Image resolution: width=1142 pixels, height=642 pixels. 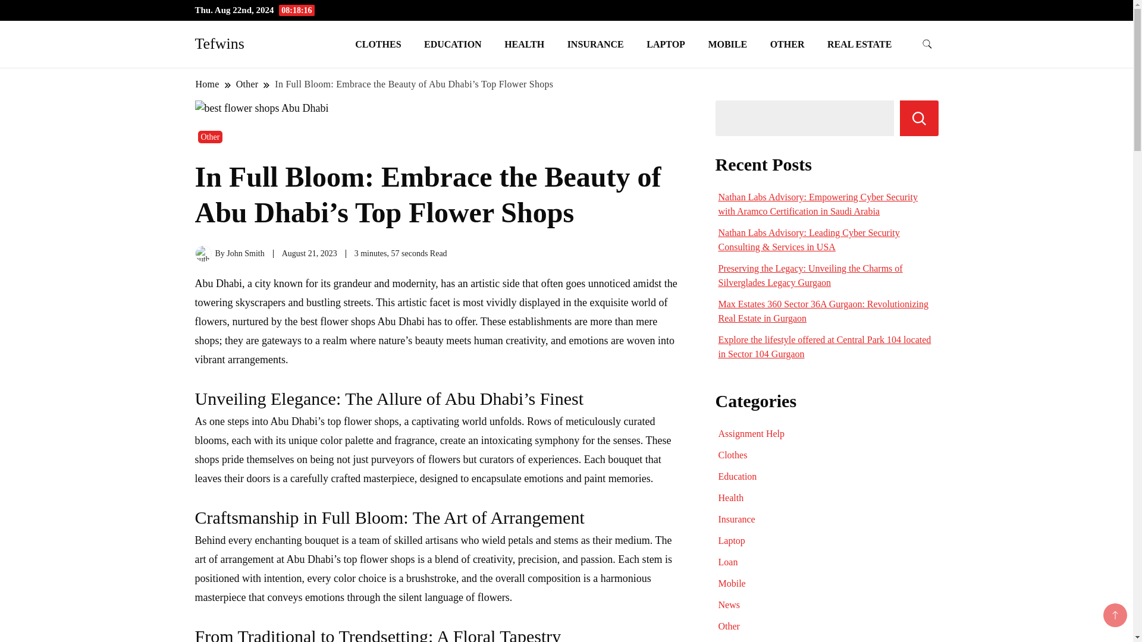 What do you see at coordinates (524, 44) in the screenshot?
I see `HEALTH` at bounding box center [524, 44].